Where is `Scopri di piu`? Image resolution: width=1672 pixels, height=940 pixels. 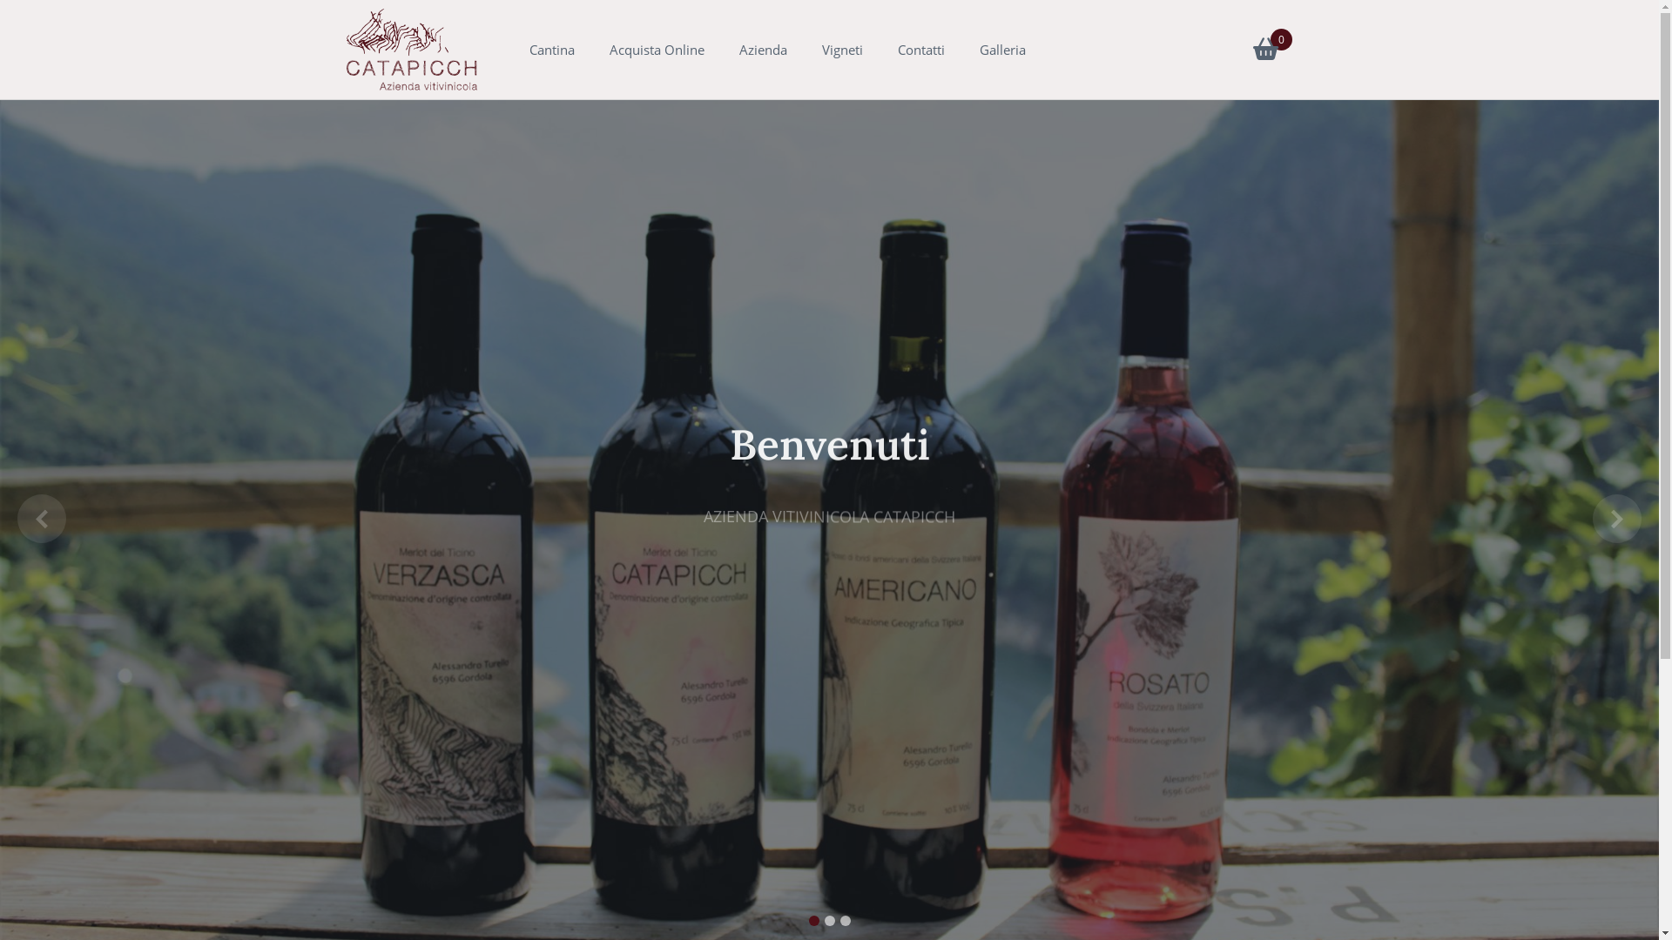 Scopri di piu is located at coordinates (829, 559).